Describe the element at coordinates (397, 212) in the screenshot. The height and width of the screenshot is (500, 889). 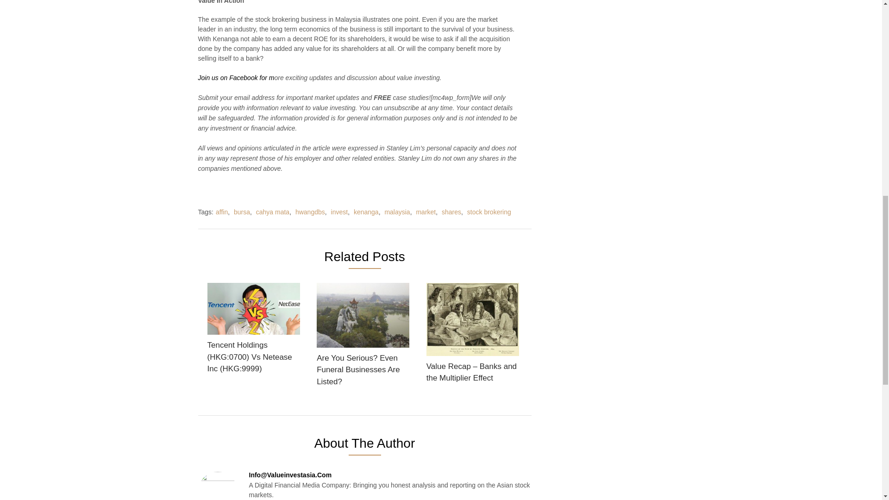
I see `malaysia` at that location.